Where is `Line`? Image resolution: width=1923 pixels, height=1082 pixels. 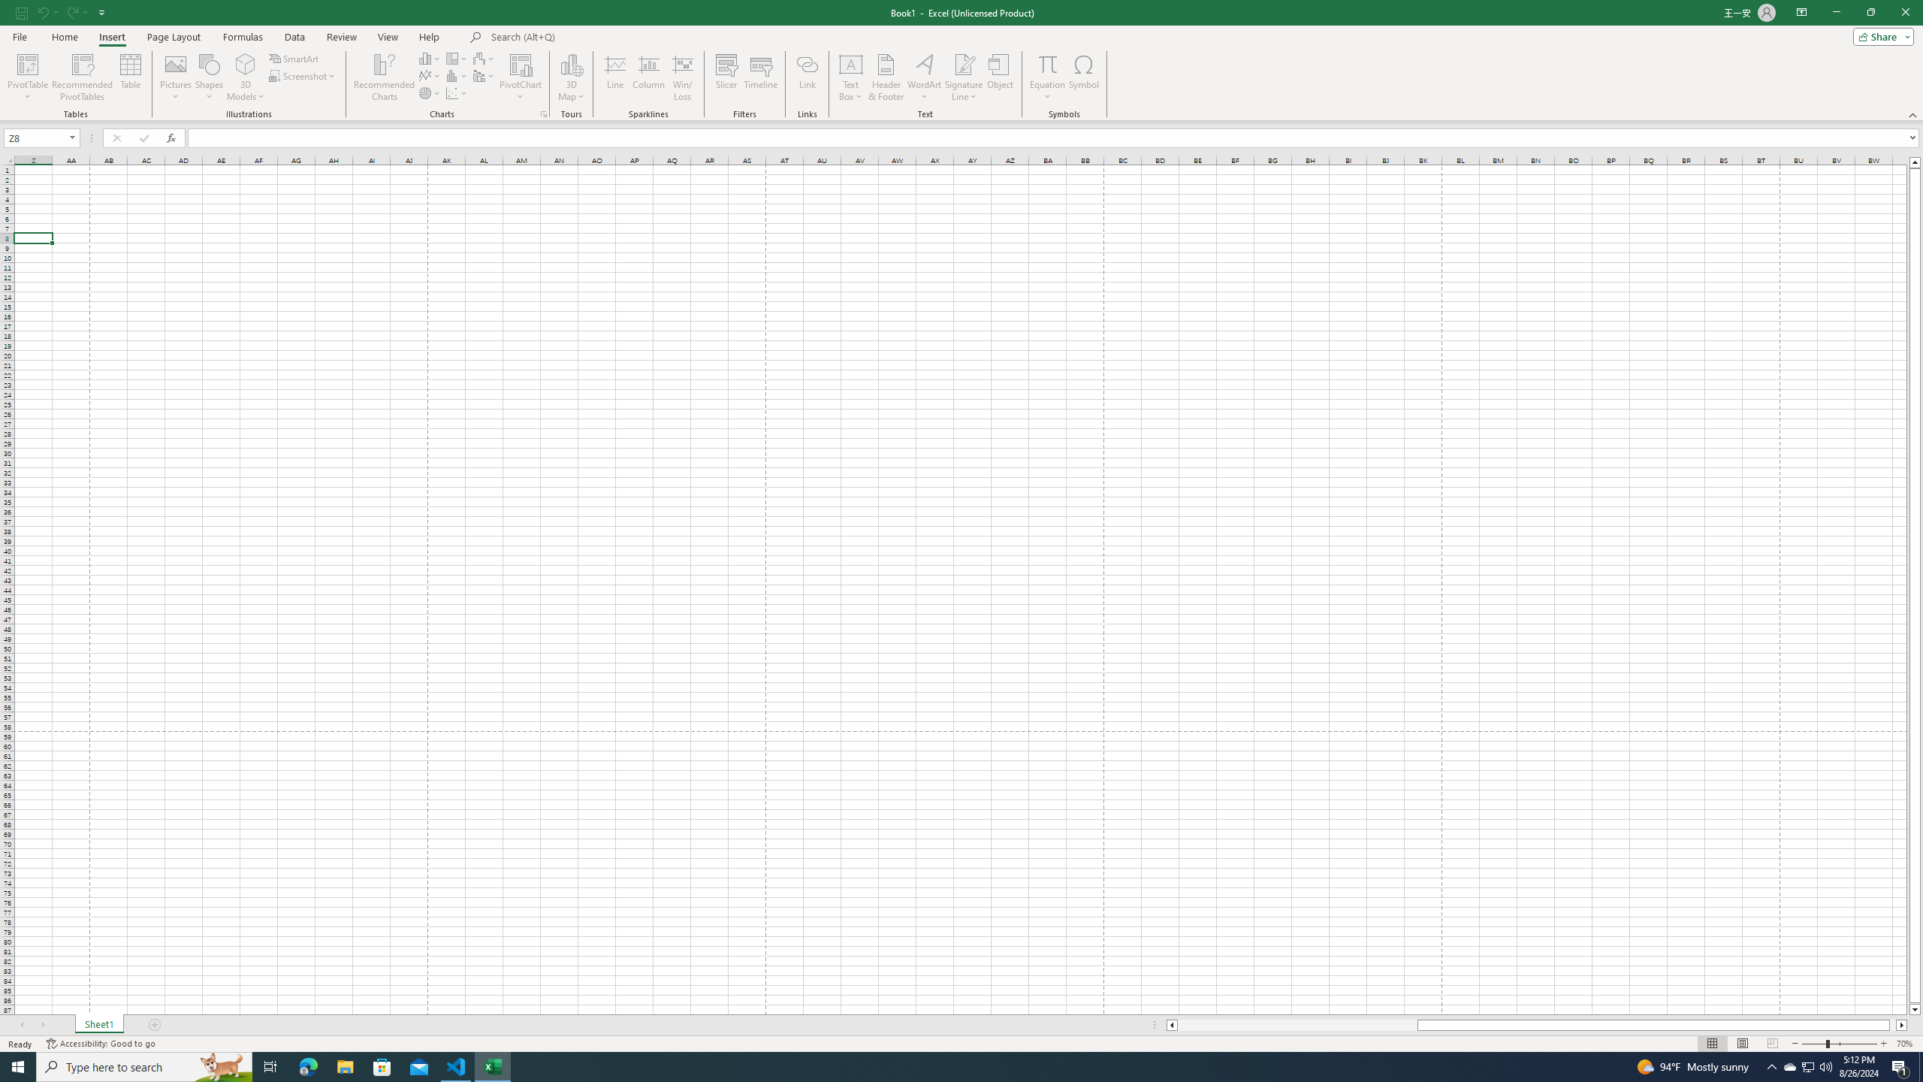 Line is located at coordinates (614, 77).